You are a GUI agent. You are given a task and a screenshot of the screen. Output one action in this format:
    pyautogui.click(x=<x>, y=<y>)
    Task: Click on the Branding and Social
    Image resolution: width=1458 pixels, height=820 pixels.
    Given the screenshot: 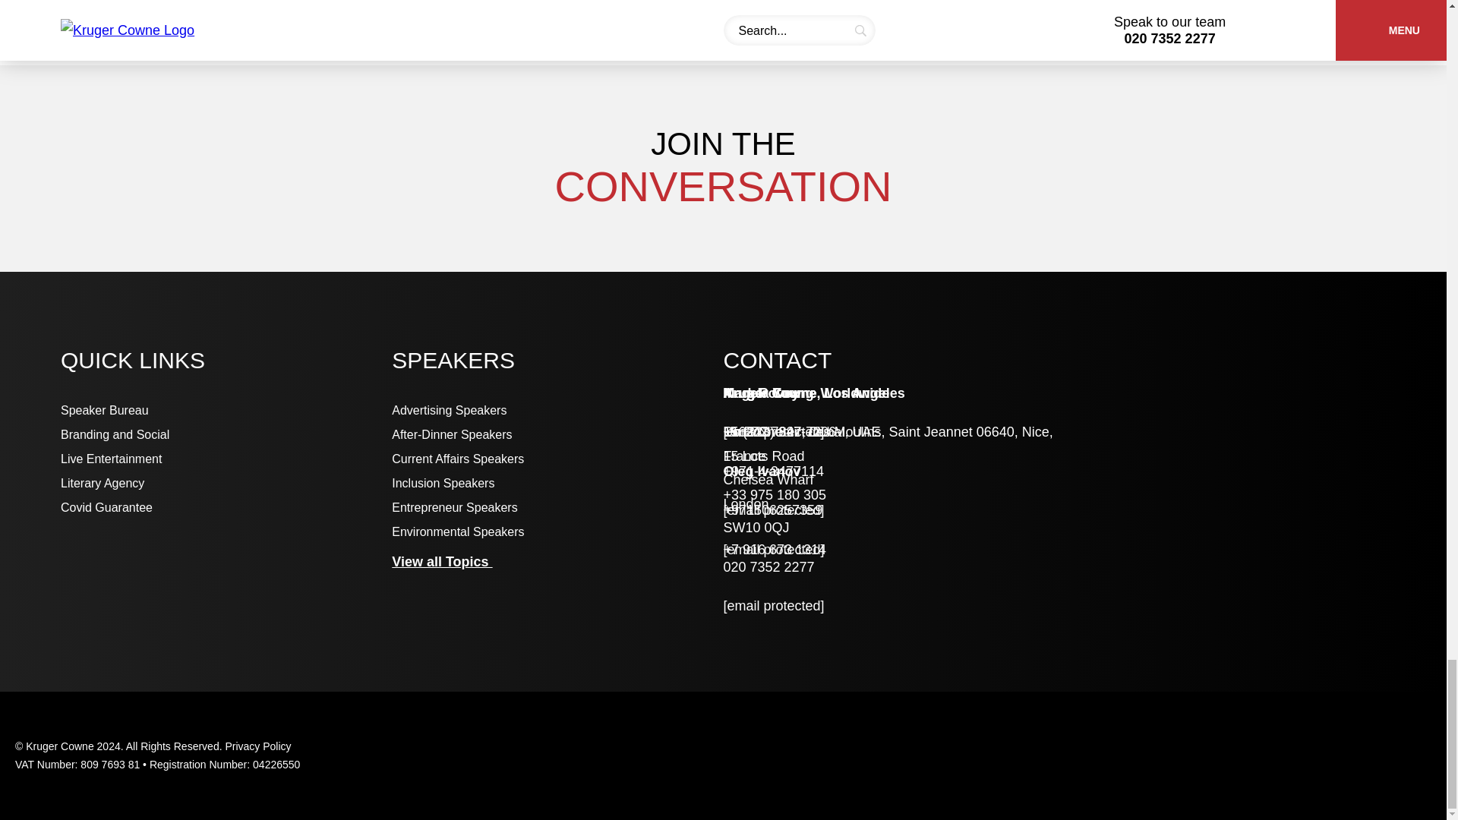 What is the action you would take?
    pyautogui.click(x=226, y=434)
    